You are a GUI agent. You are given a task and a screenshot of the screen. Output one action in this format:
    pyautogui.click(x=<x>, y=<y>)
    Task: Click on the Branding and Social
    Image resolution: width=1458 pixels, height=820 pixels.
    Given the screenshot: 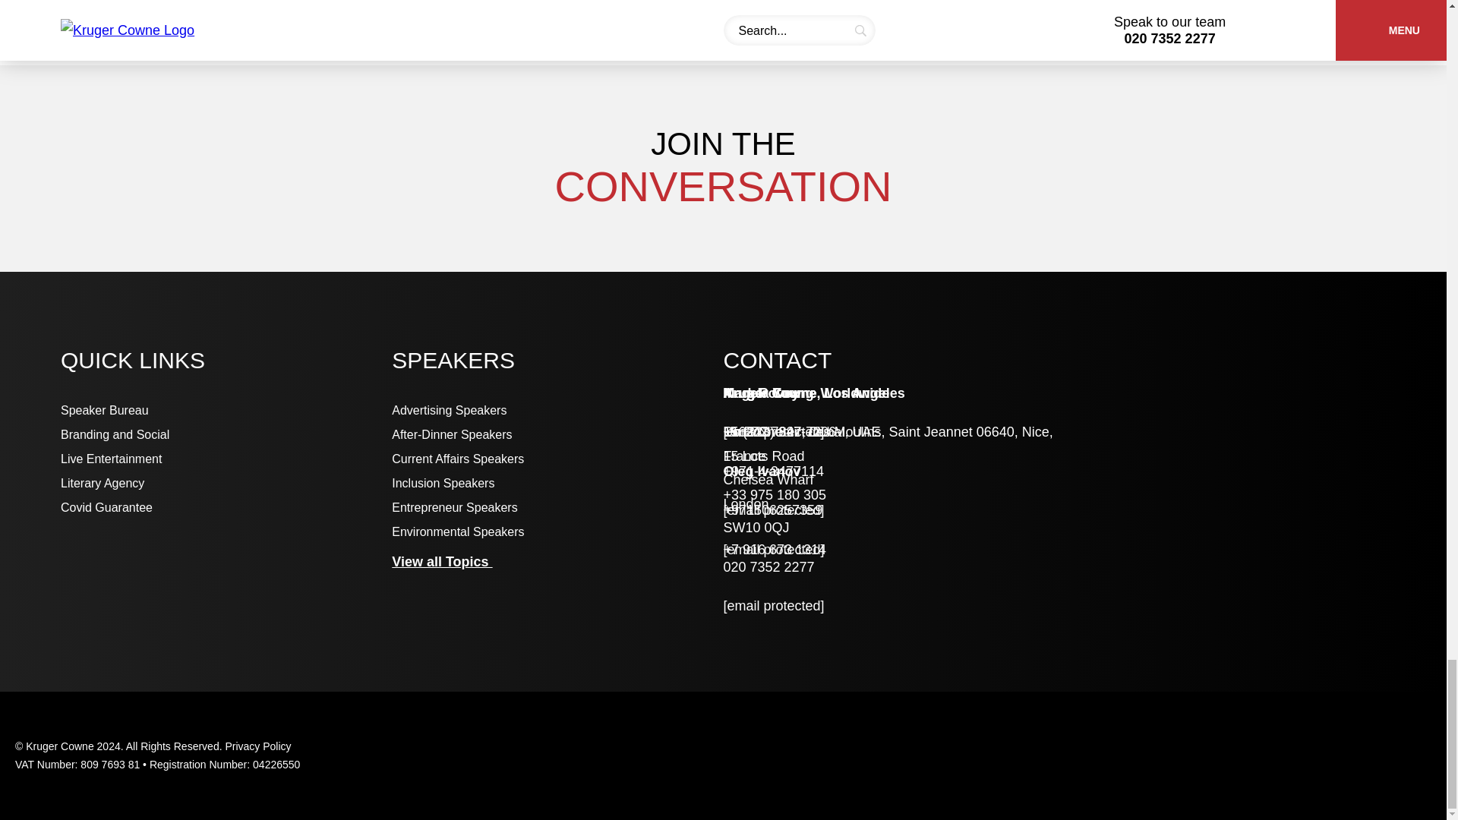 What is the action you would take?
    pyautogui.click(x=226, y=434)
    